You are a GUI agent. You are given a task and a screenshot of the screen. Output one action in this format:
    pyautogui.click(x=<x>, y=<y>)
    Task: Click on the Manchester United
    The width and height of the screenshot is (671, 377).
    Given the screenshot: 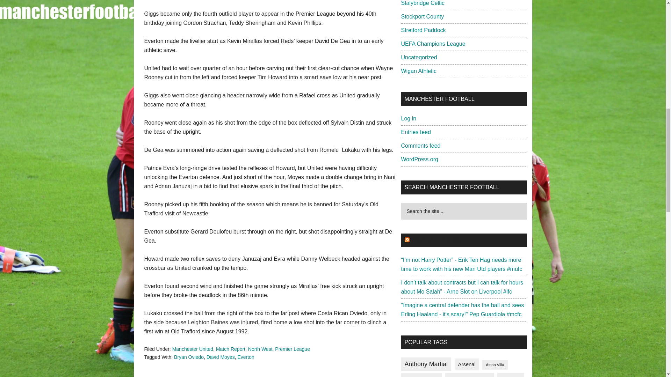 What is the action you would take?
    pyautogui.click(x=193, y=349)
    